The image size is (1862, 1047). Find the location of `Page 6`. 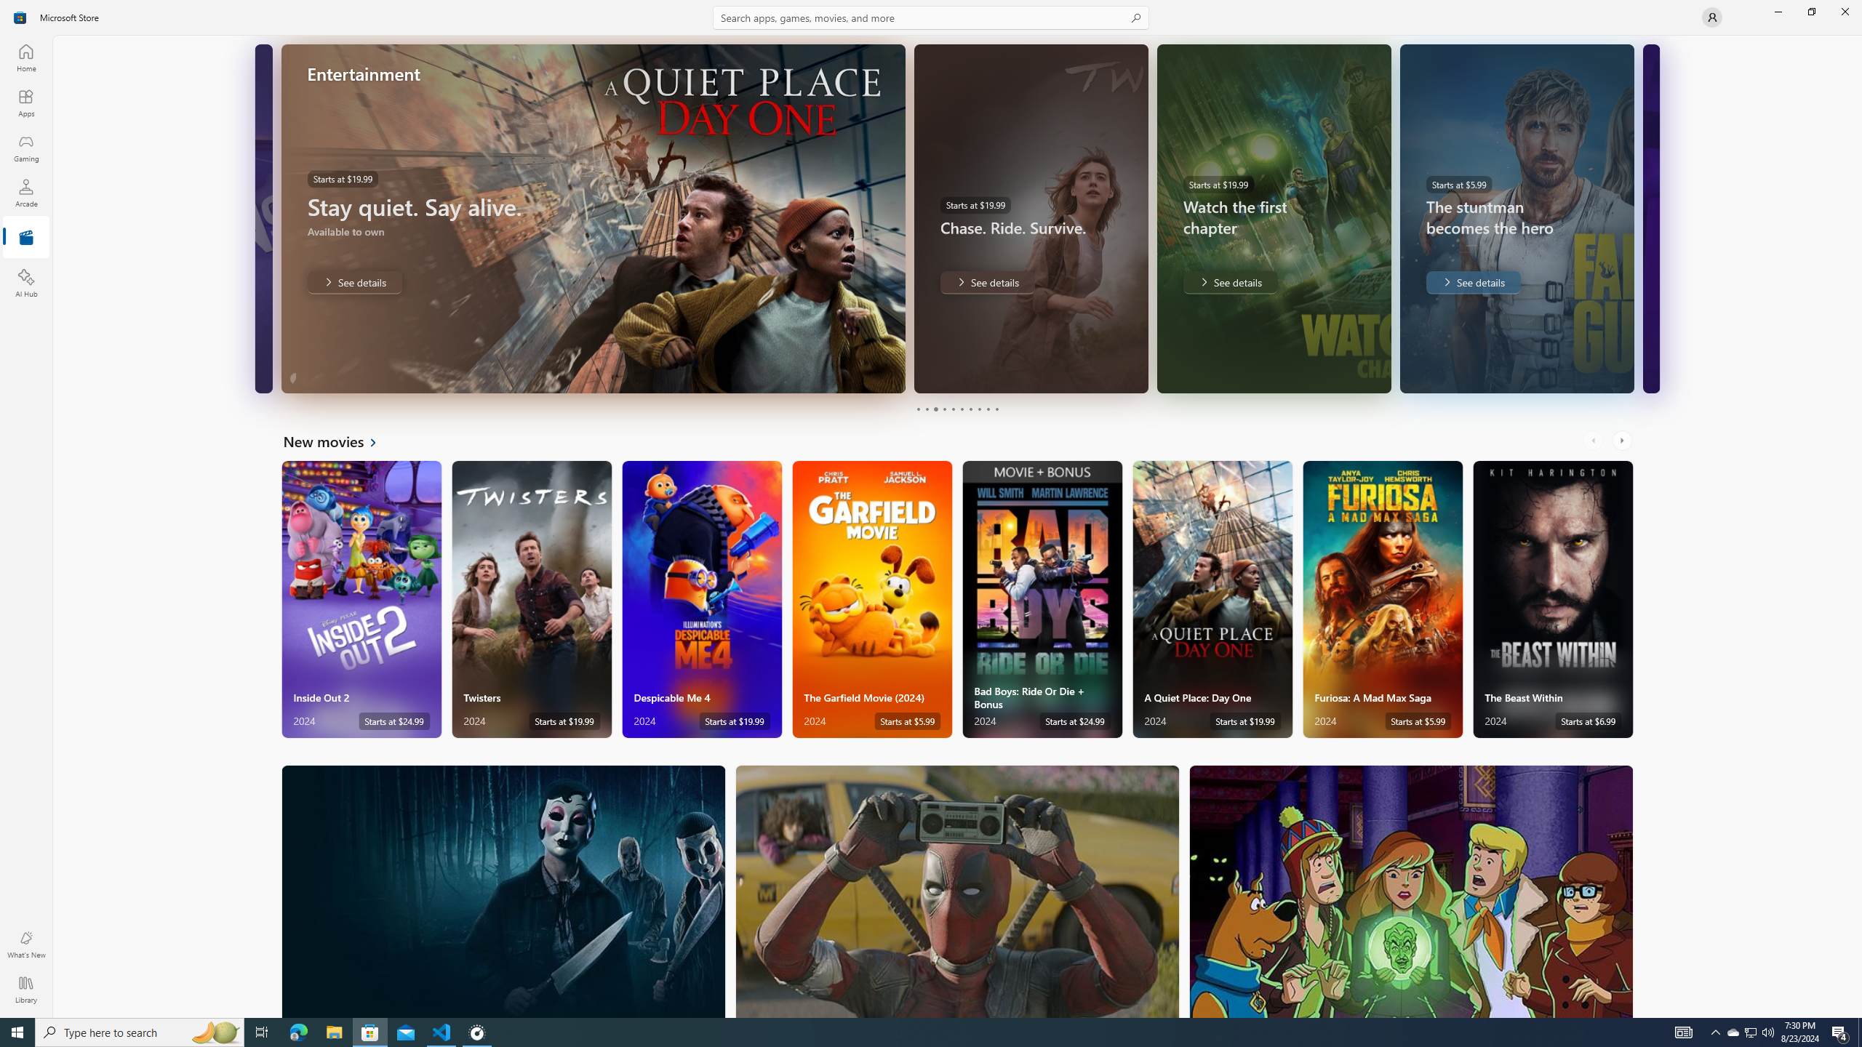

Page 6 is located at coordinates (962, 409).